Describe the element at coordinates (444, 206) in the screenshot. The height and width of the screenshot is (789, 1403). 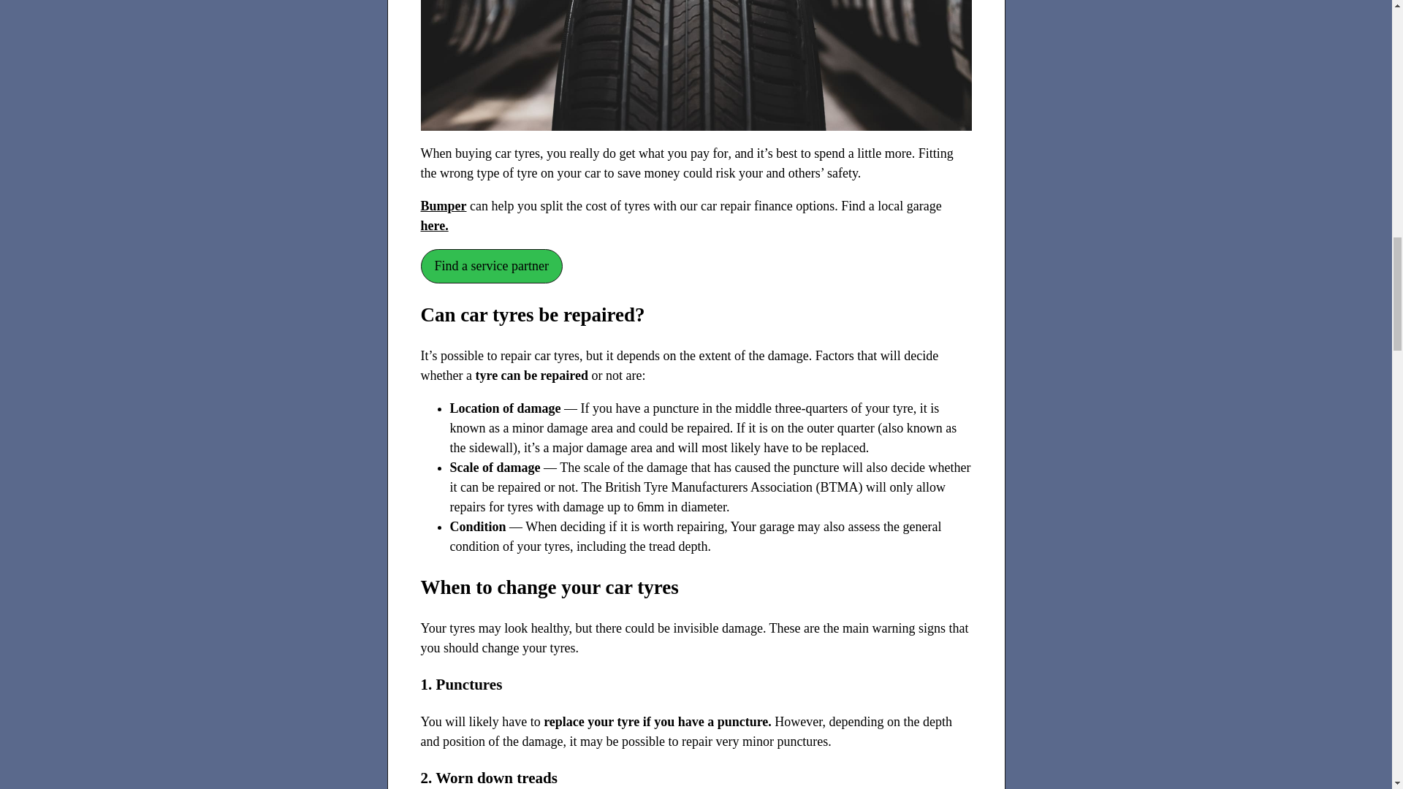
I see `Bumper` at that location.